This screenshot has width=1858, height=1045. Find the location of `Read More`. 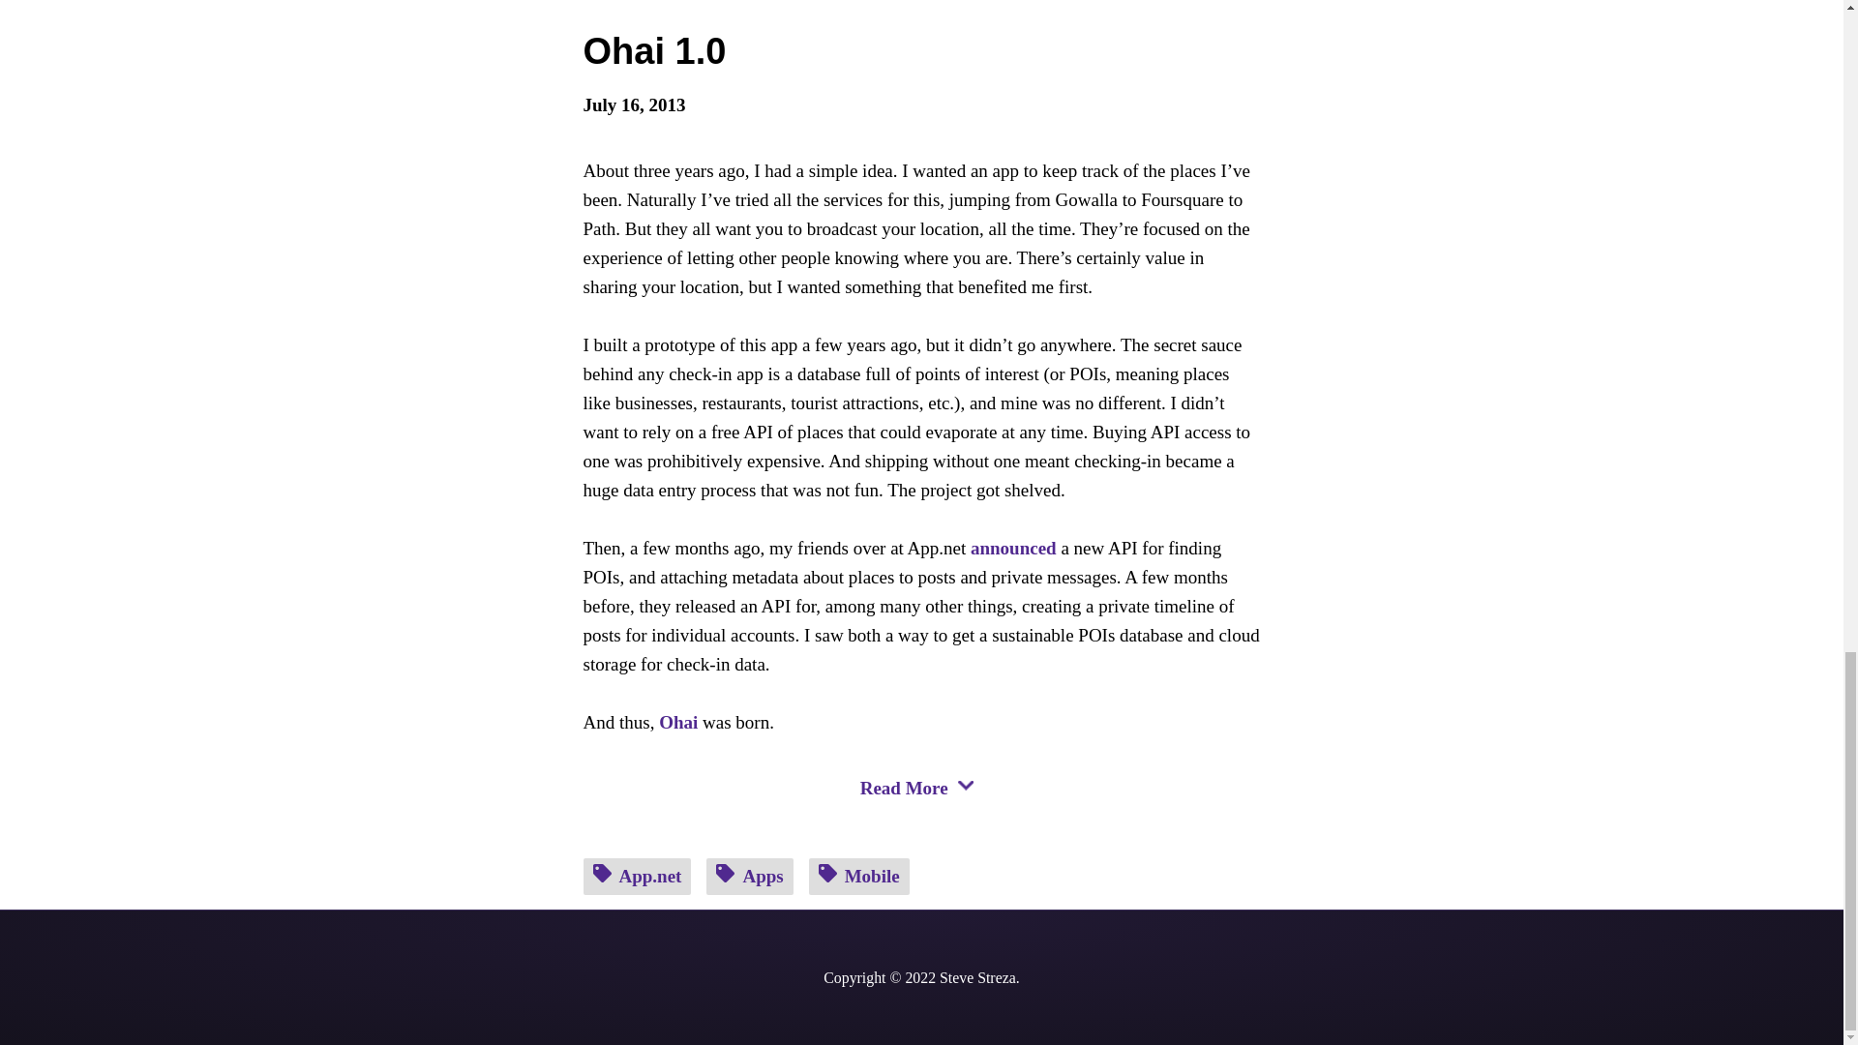

Read More is located at coordinates (921, 770).